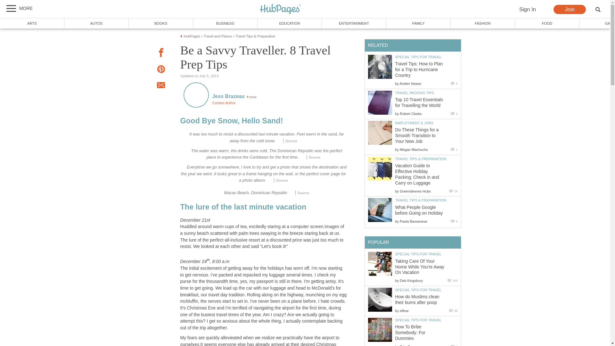  What do you see at coordinates (280, 9) in the screenshot?
I see `HubPages` at bounding box center [280, 9].